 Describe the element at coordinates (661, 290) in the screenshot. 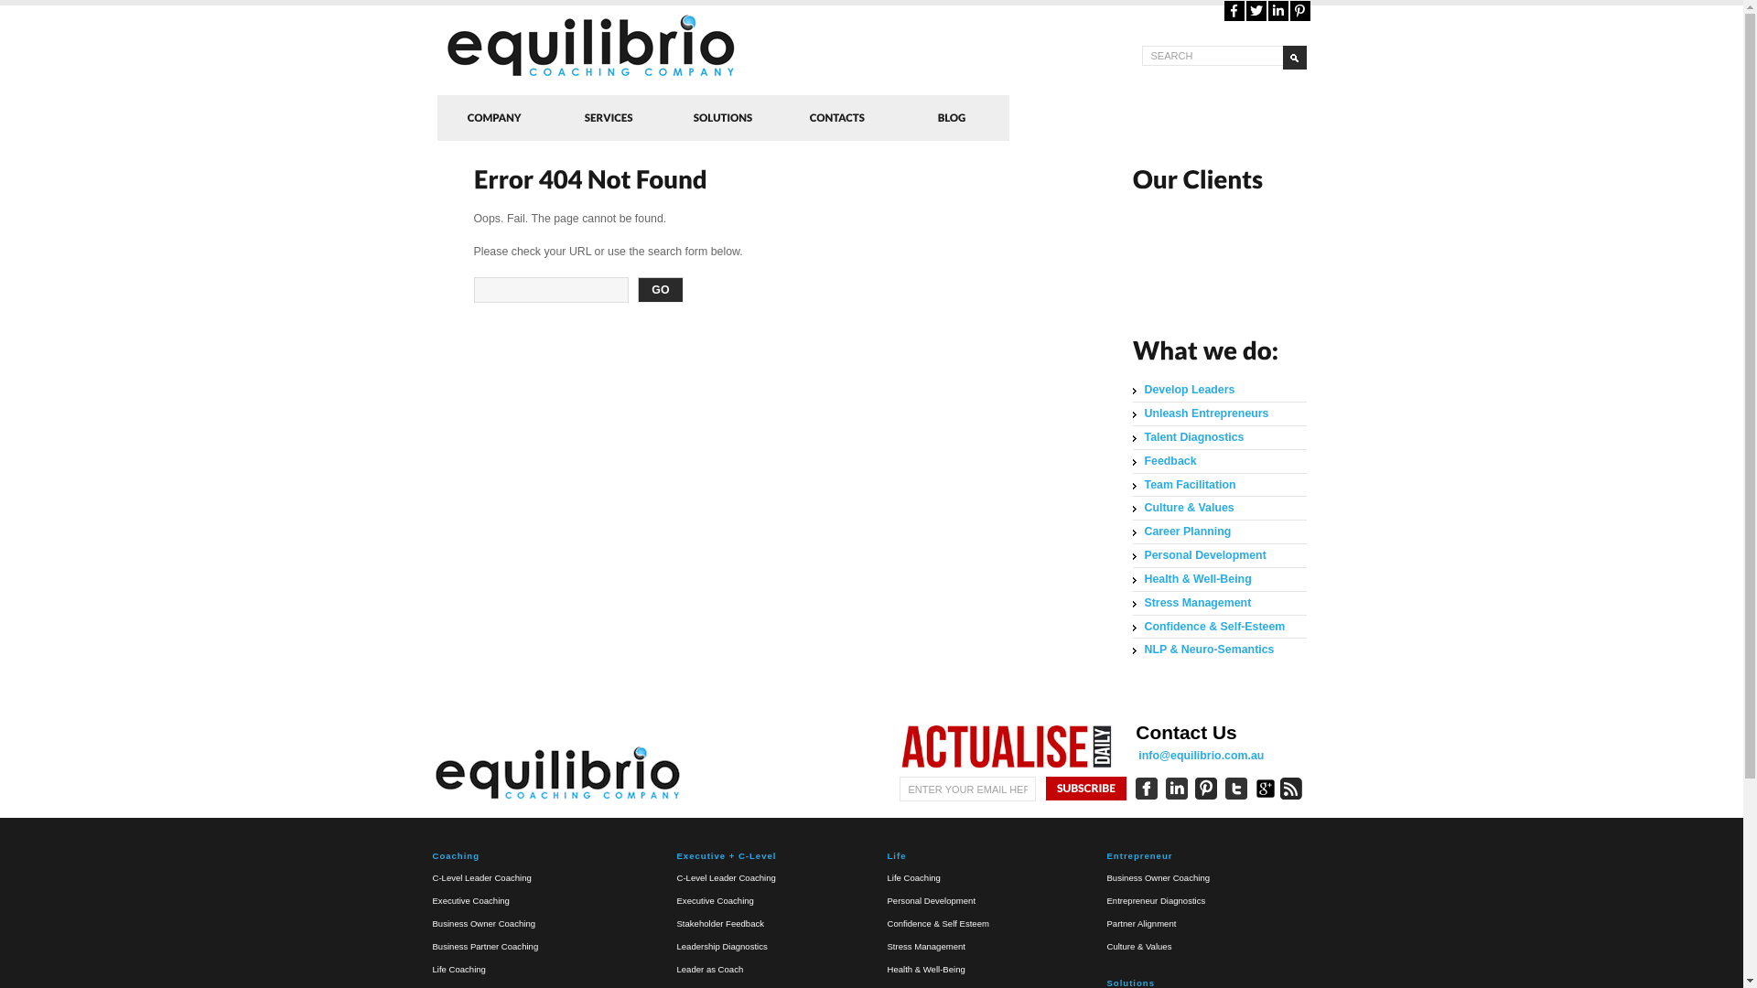

I see `GO` at that location.